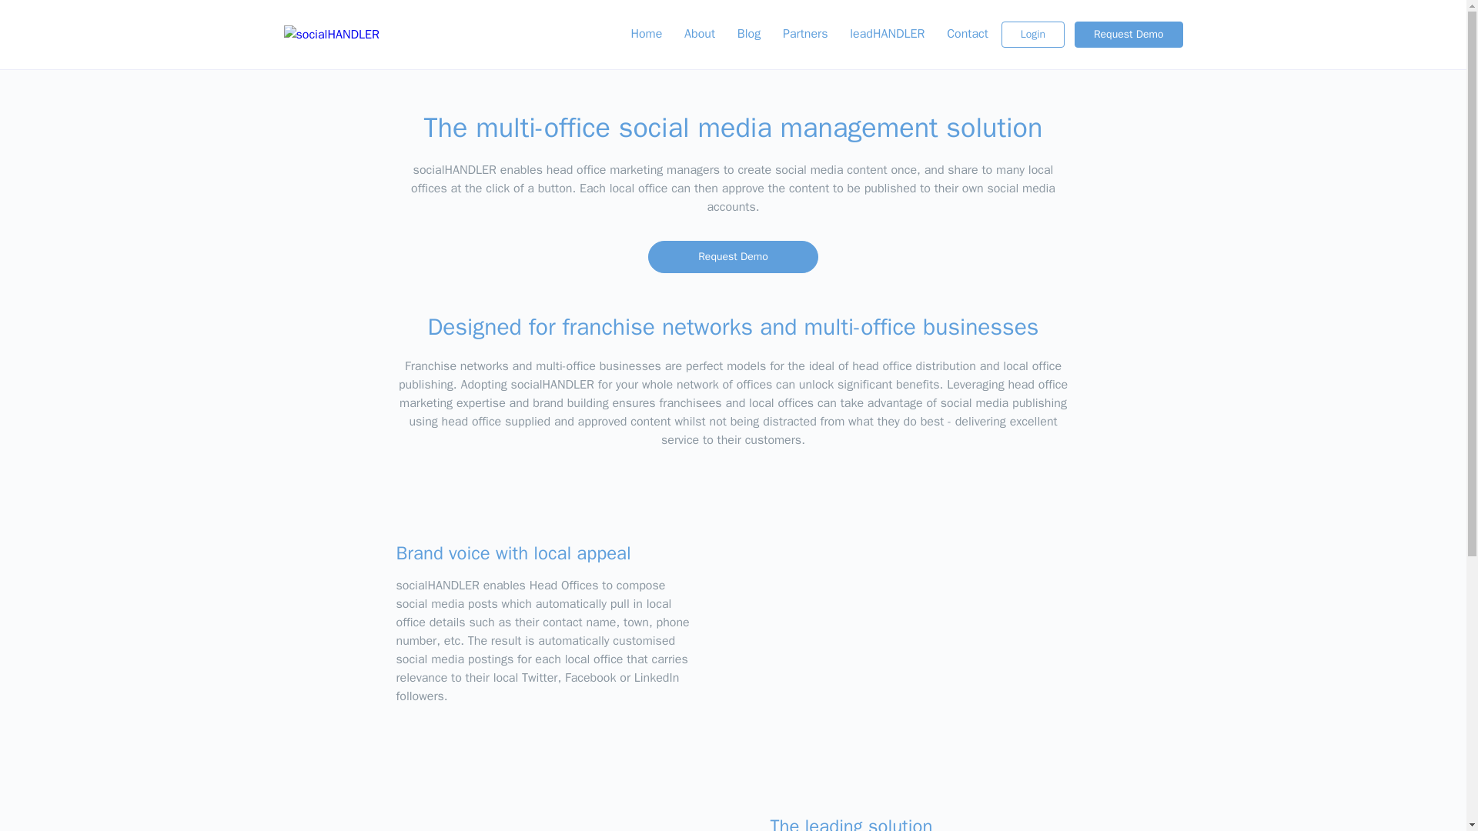 The width and height of the screenshot is (1478, 831). Describe the element at coordinates (645, 34) in the screenshot. I see `Home` at that location.